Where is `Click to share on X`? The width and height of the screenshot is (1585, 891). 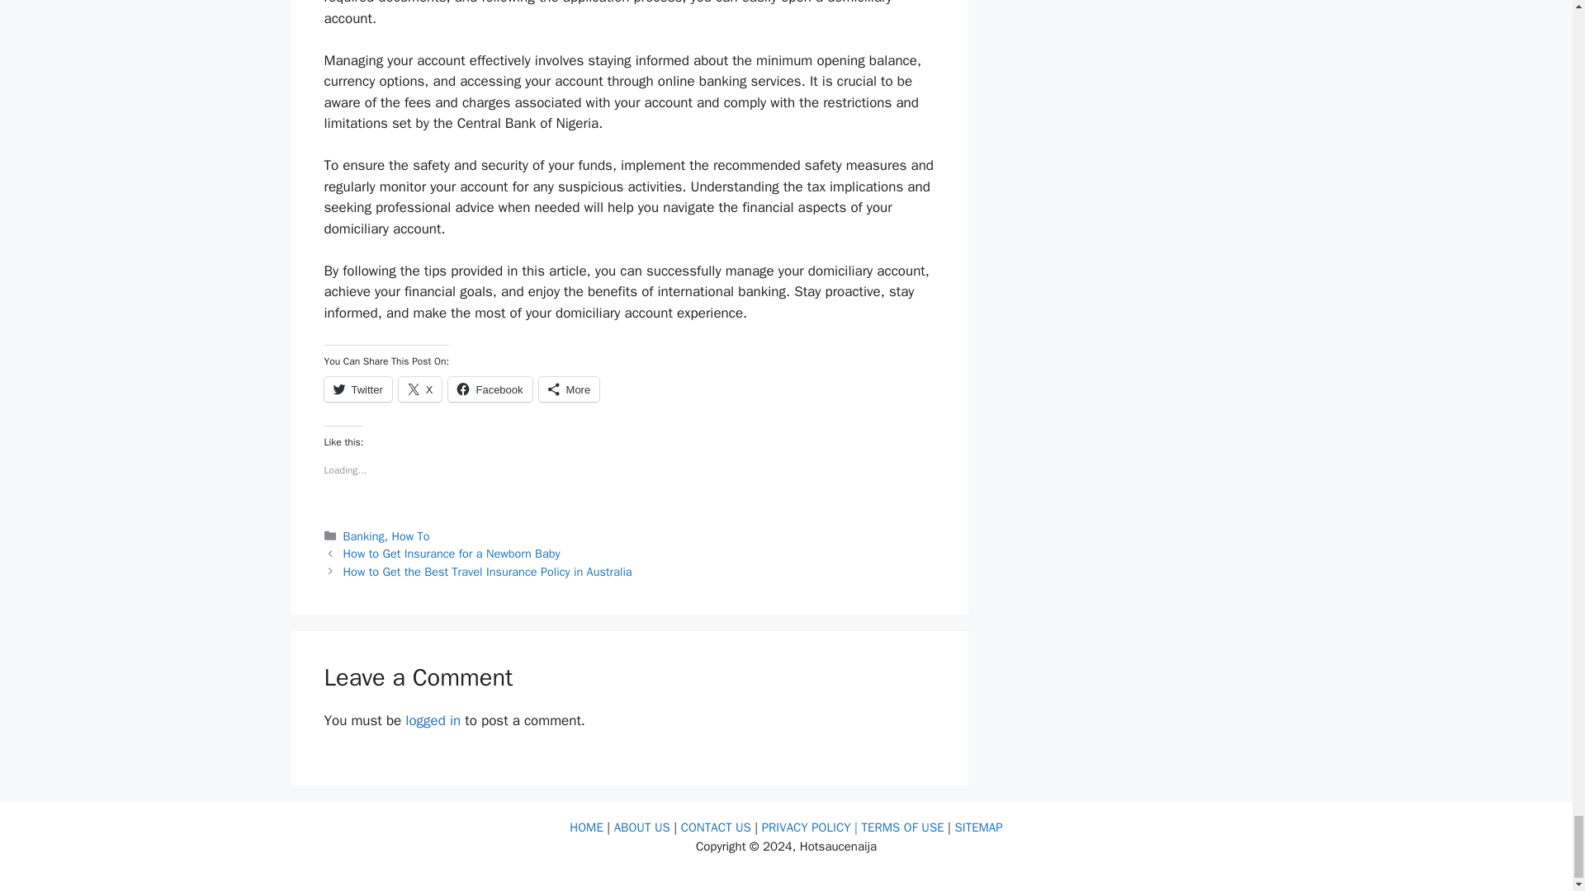
Click to share on X is located at coordinates (420, 389).